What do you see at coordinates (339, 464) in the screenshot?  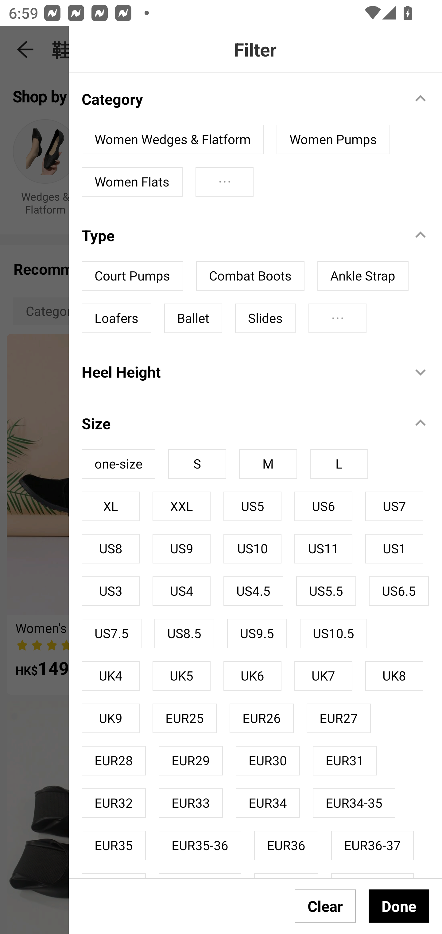 I see `L` at bounding box center [339, 464].